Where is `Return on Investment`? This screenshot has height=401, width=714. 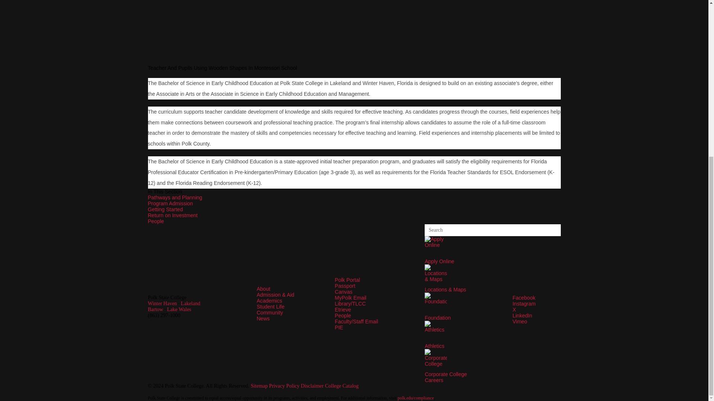 Return on Investment is located at coordinates (173, 215).